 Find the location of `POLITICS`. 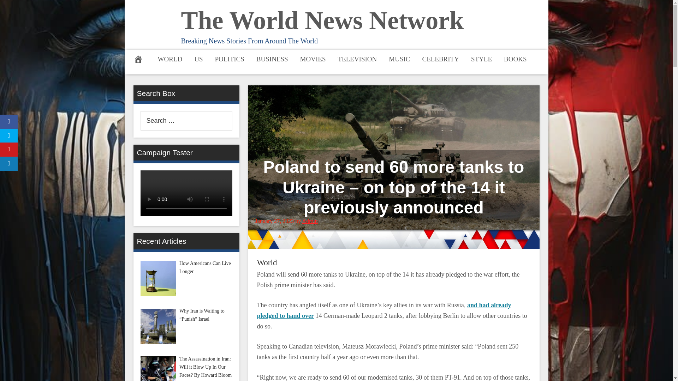

POLITICS is located at coordinates (230, 59).